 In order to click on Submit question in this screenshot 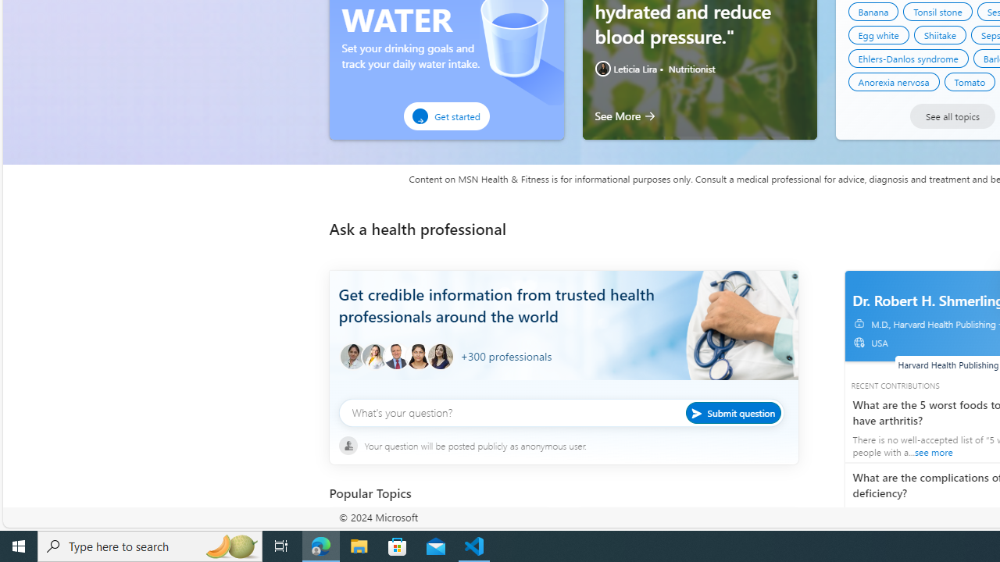, I will do `click(733, 412)`.